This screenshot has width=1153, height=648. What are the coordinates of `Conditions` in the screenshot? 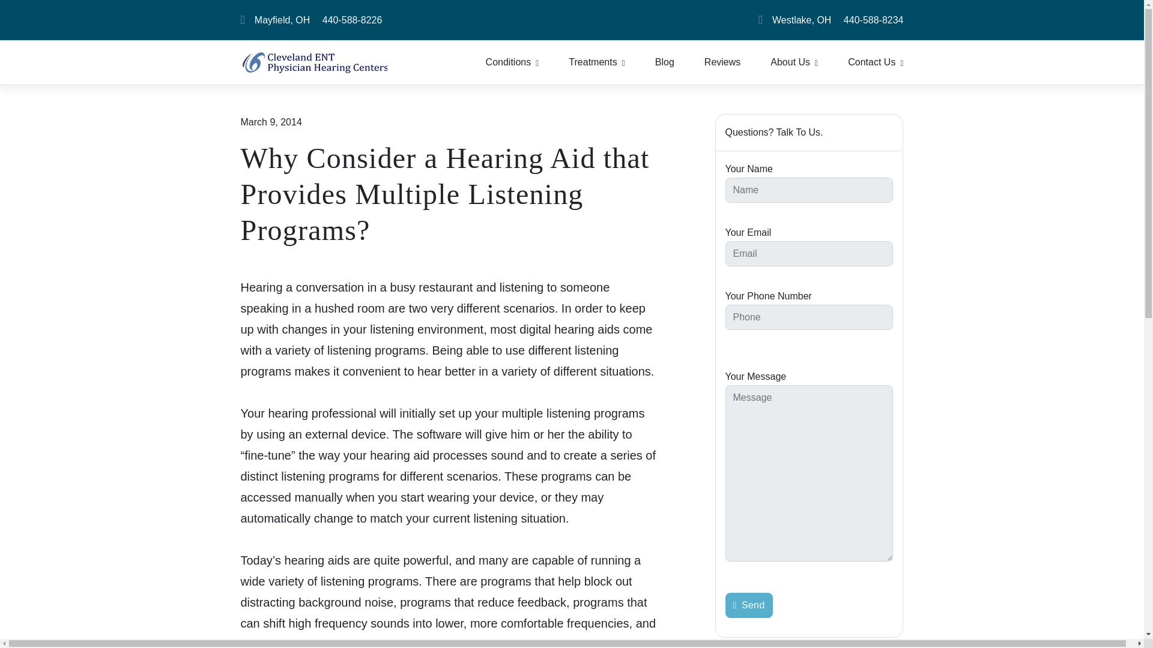 It's located at (512, 62).